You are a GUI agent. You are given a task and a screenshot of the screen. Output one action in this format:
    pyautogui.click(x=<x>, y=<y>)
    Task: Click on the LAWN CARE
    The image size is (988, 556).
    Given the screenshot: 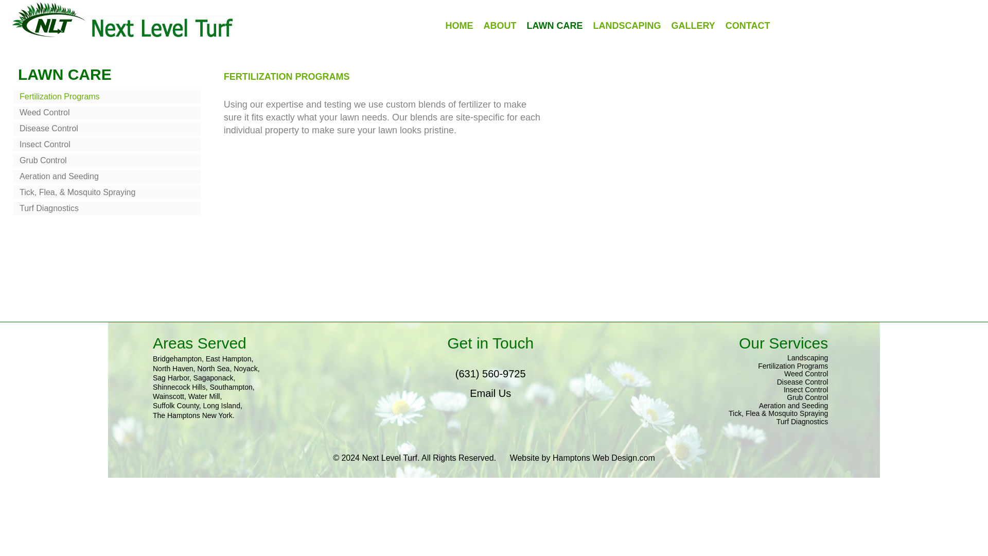 What is the action you would take?
    pyautogui.click(x=554, y=26)
    